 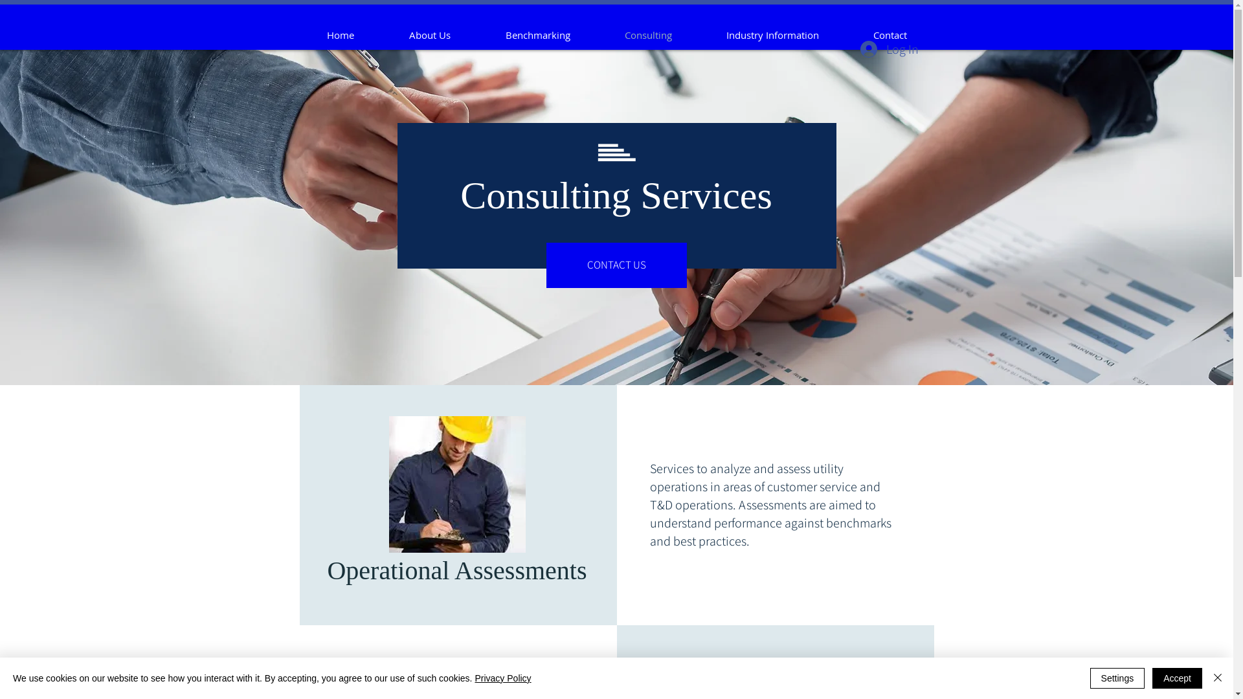 I want to click on CONTACT US, so click(x=616, y=265).